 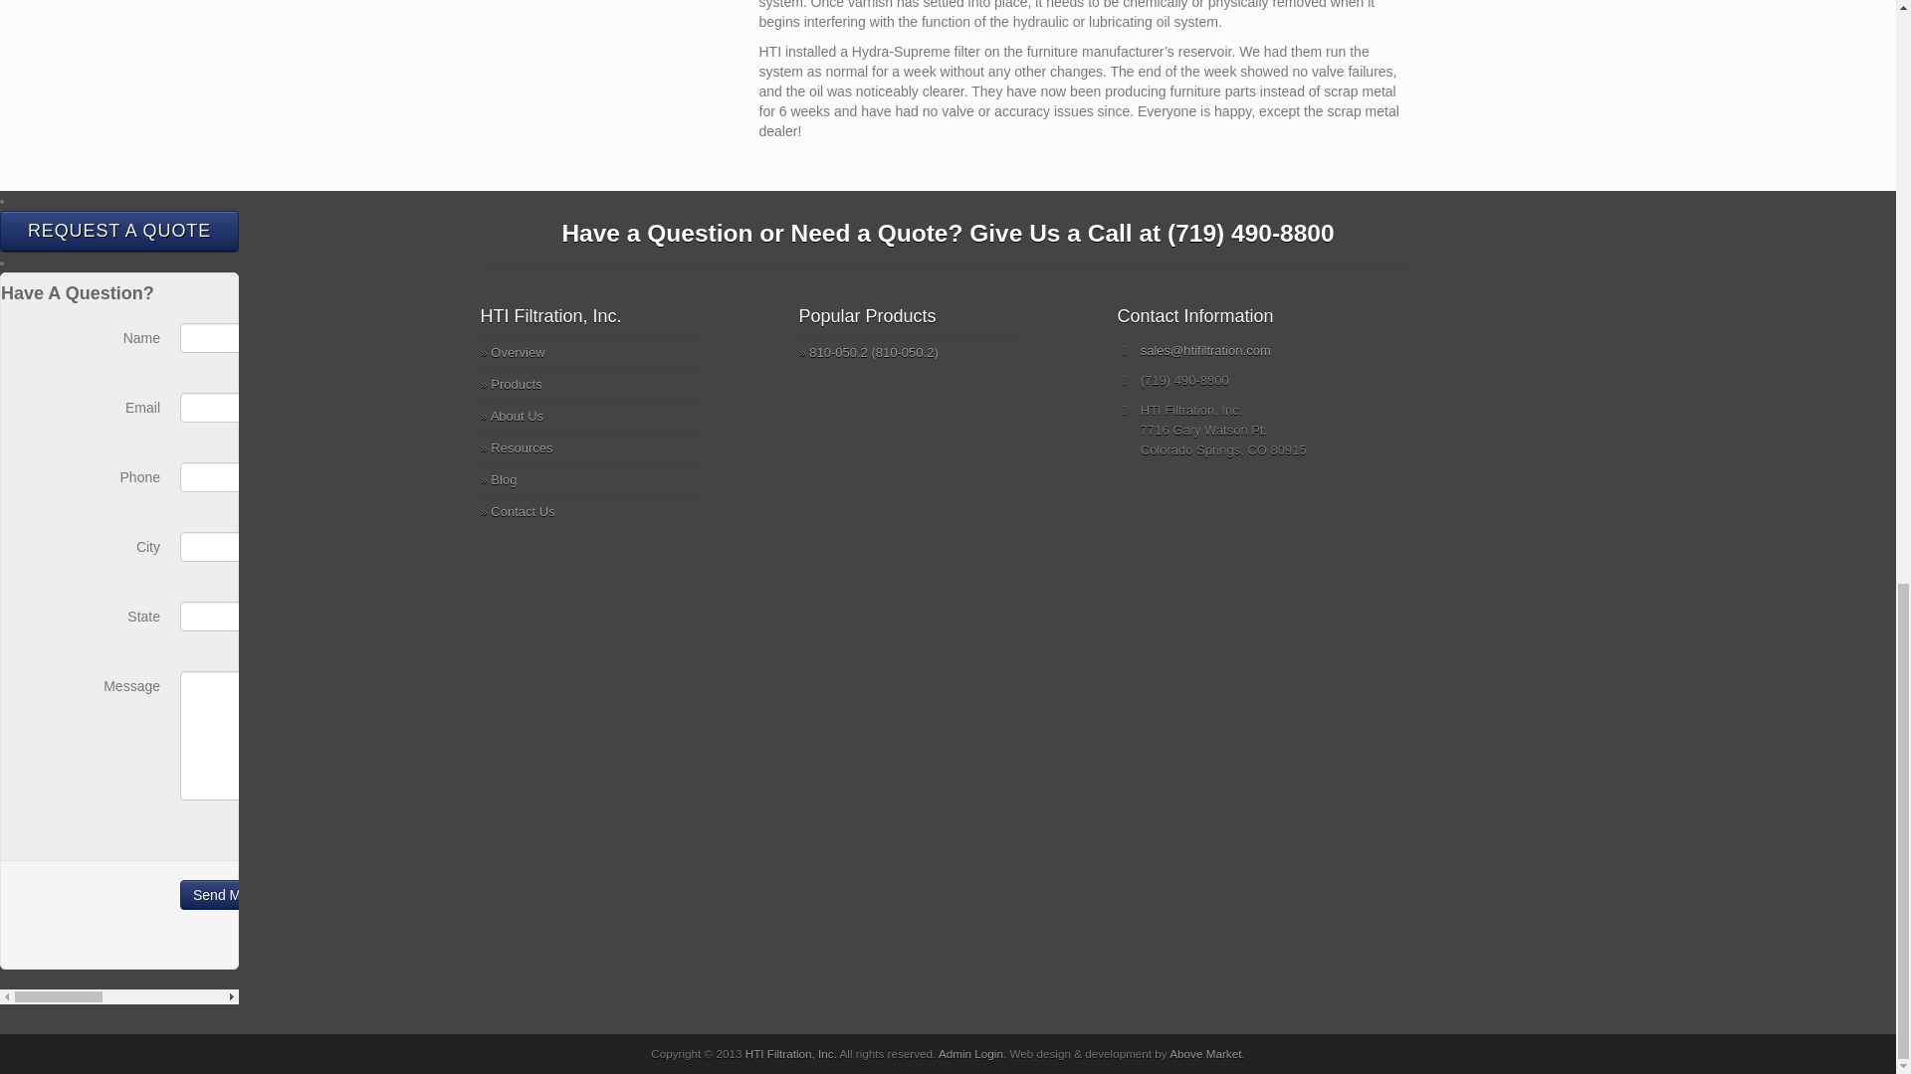 What do you see at coordinates (239, 894) in the screenshot?
I see `Send Message` at bounding box center [239, 894].